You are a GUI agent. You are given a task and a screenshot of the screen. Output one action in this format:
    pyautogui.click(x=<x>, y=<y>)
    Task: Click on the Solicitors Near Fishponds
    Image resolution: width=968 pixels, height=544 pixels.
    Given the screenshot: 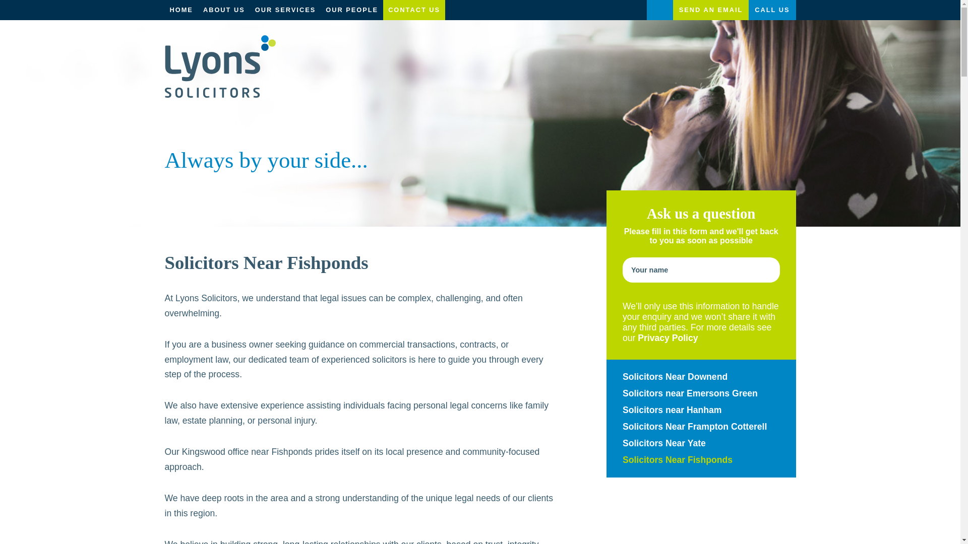 What is the action you would take?
    pyautogui.click(x=701, y=463)
    